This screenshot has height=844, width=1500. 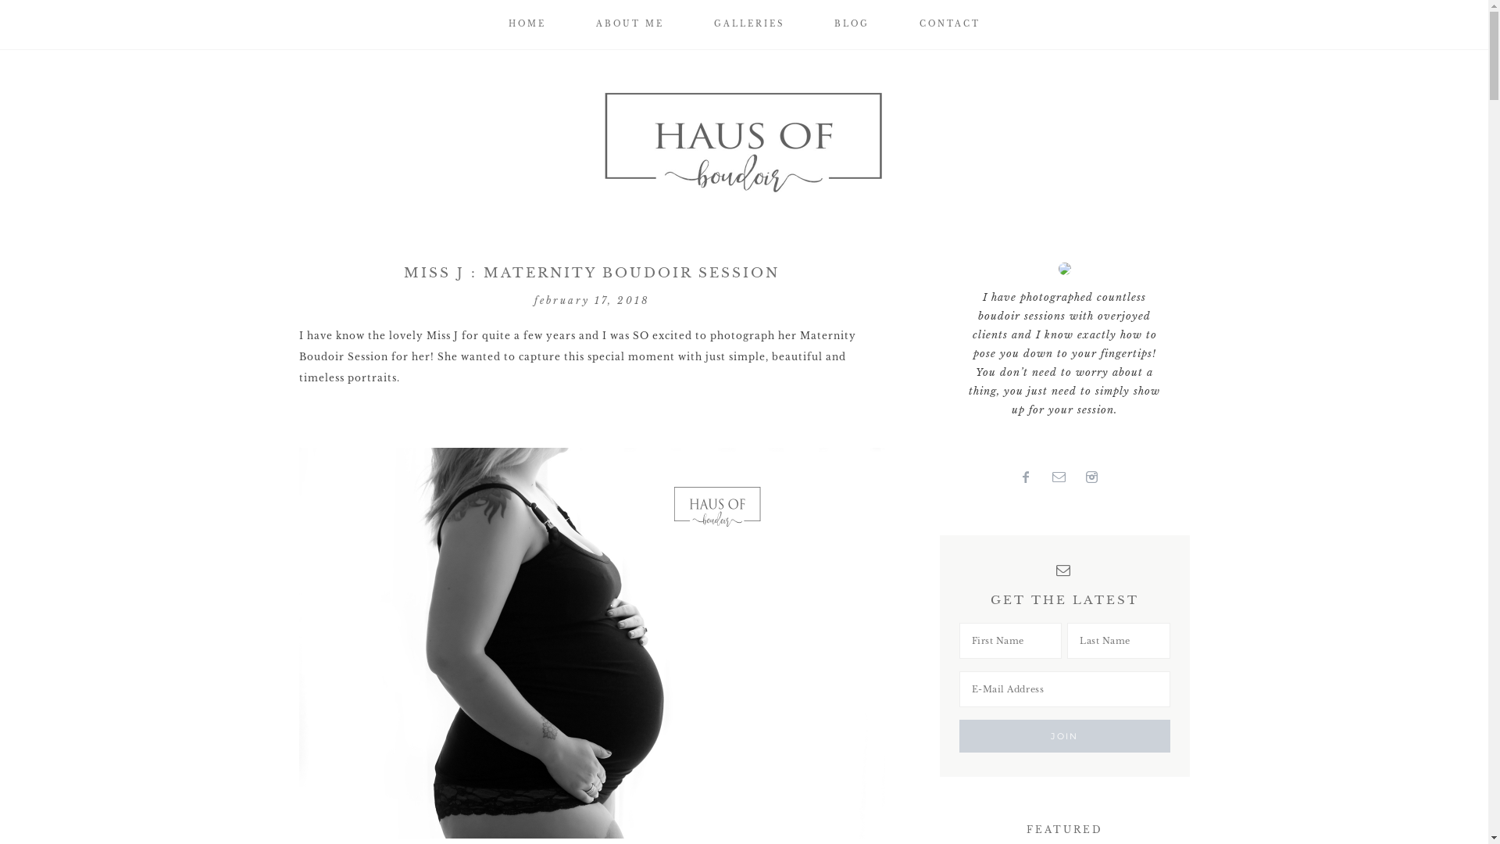 What do you see at coordinates (1065, 736) in the screenshot?
I see `Join` at bounding box center [1065, 736].